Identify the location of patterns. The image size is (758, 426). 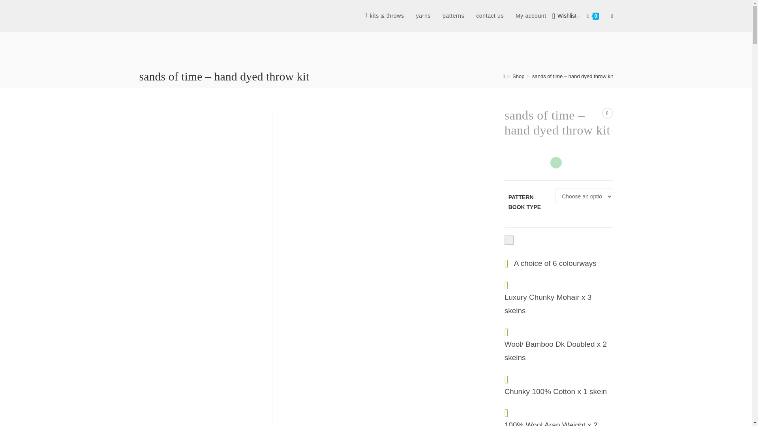
(453, 16).